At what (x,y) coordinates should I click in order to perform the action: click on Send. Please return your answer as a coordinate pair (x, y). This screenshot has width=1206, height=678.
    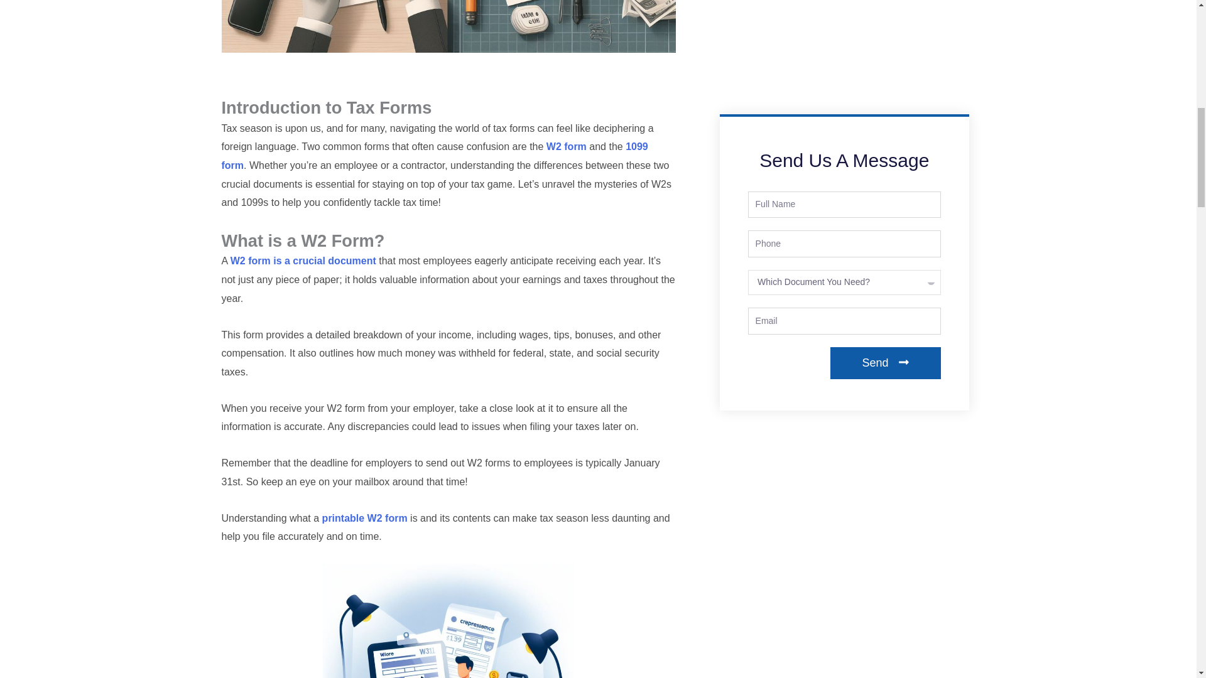
    Looking at the image, I should click on (886, 363).